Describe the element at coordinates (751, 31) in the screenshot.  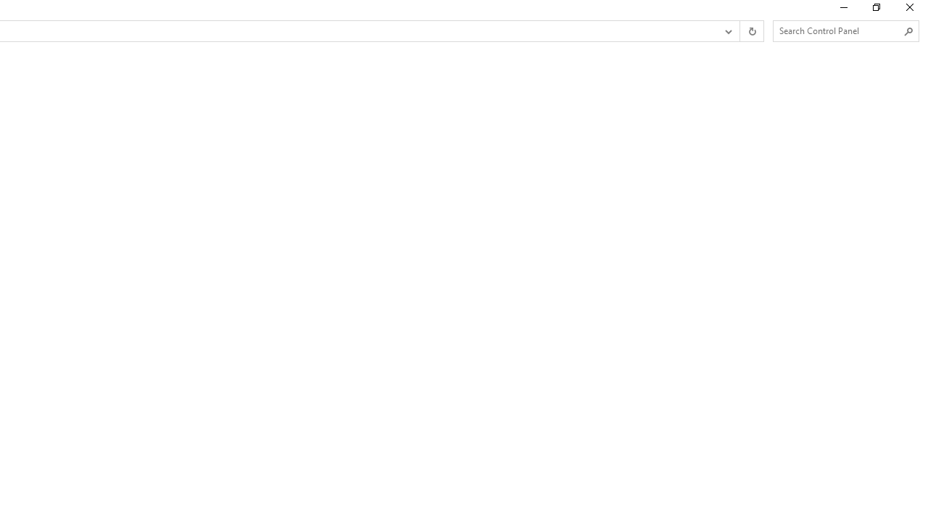
I see `Refresh "Appearance and Personalization" (F5)` at that location.